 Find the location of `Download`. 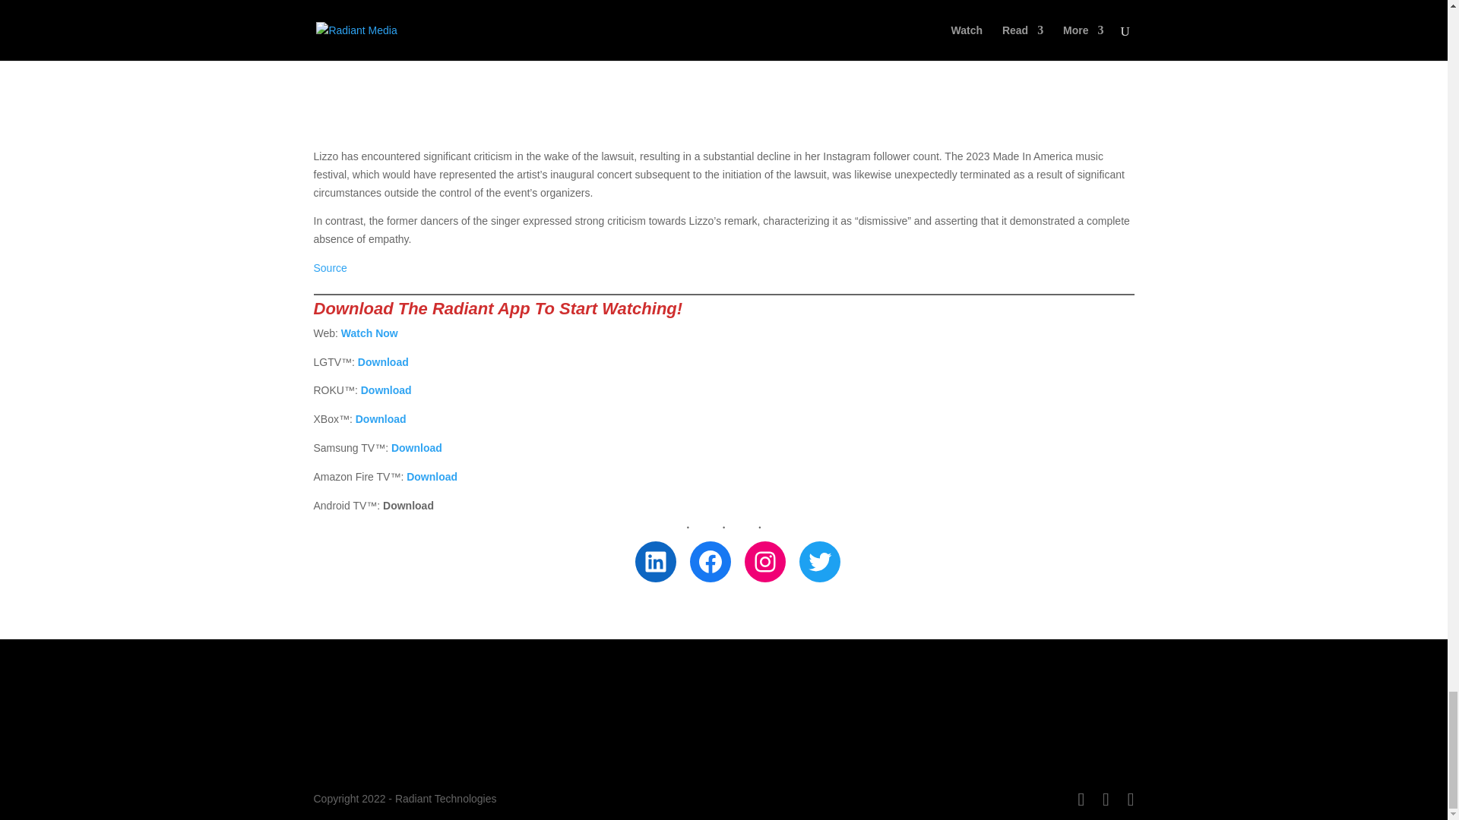

Download is located at coordinates (416, 448).